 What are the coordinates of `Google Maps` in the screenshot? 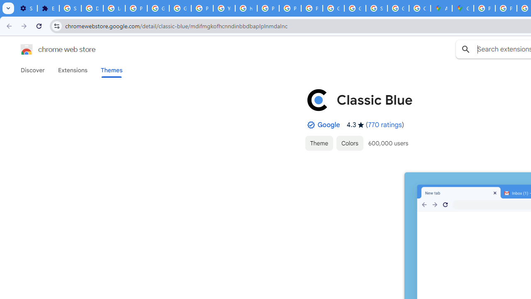 It's located at (463, 8).